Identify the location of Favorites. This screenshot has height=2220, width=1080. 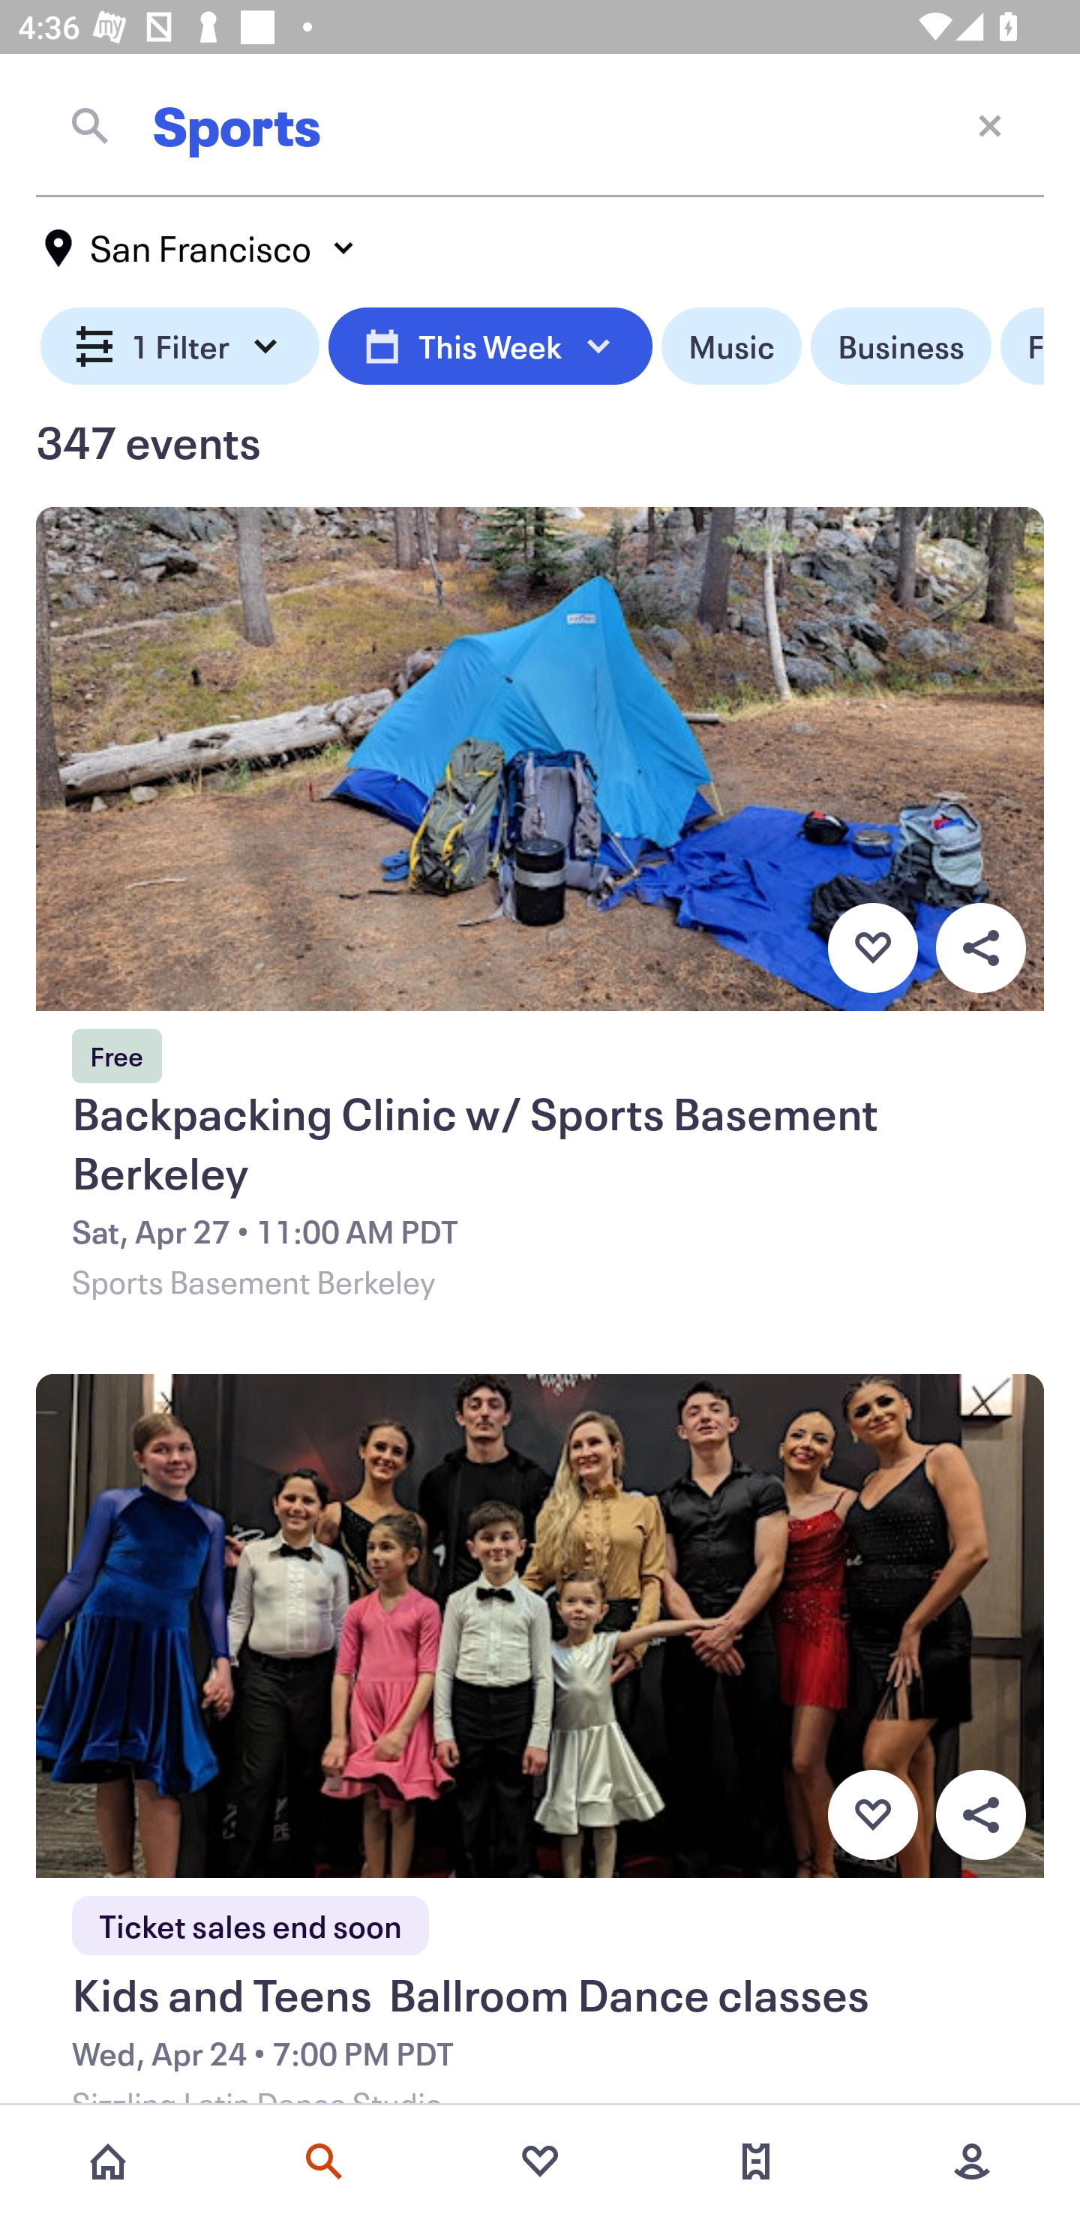
(540, 2161).